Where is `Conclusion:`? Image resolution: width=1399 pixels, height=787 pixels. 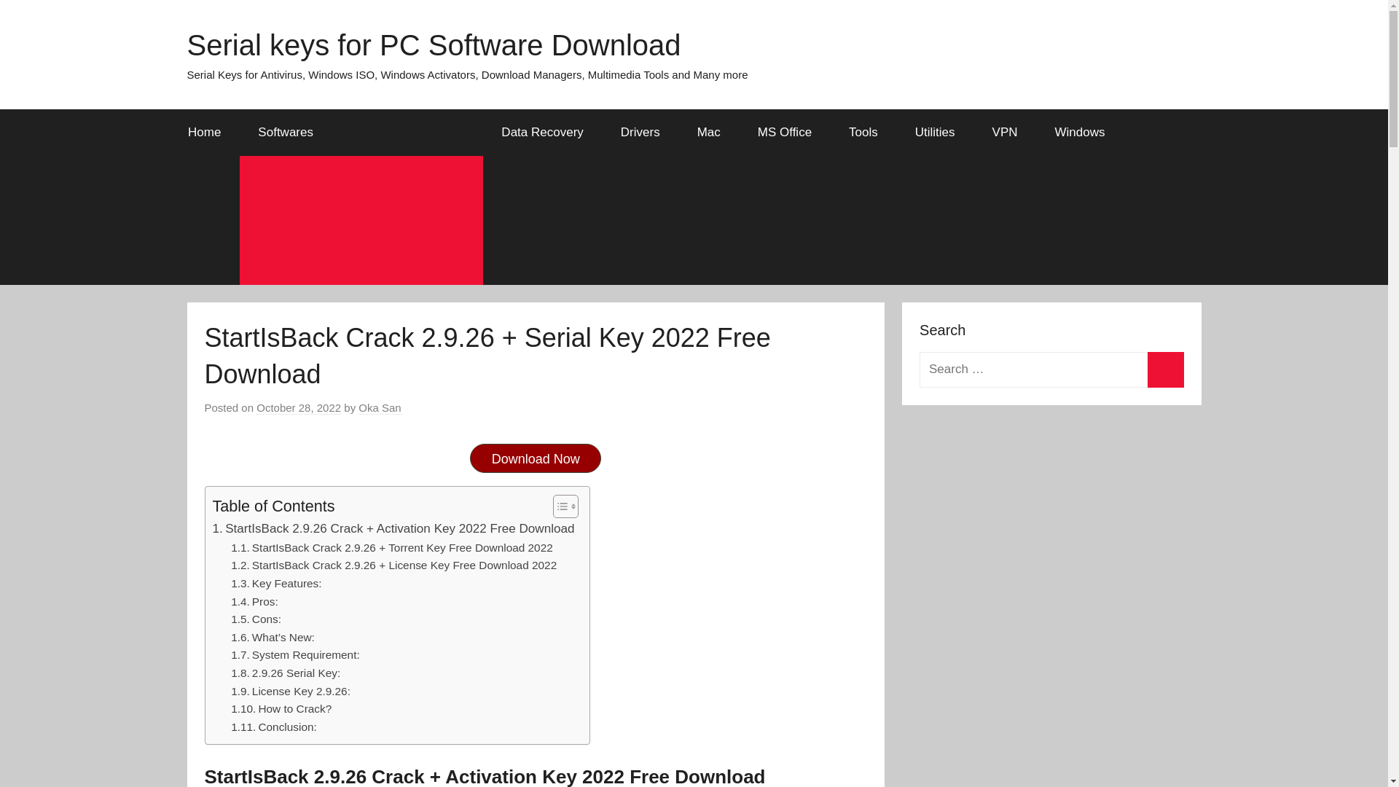
Conclusion: is located at coordinates (274, 727).